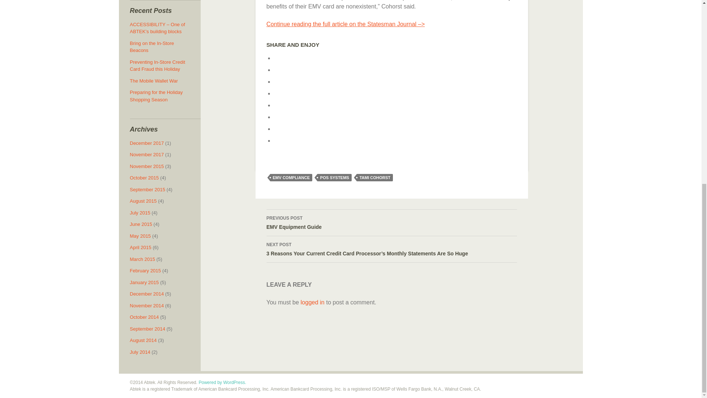  What do you see at coordinates (280, 117) in the screenshot?
I see `logged in` at bounding box center [280, 117].